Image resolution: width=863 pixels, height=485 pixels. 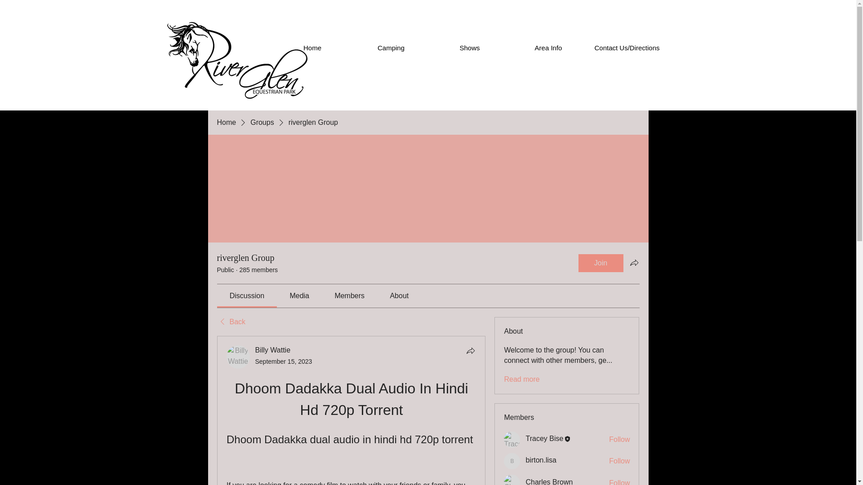 What do you see at coordinates (470, 48) in the screenshot?
I see `Shows` at bounding box center [470, 48].